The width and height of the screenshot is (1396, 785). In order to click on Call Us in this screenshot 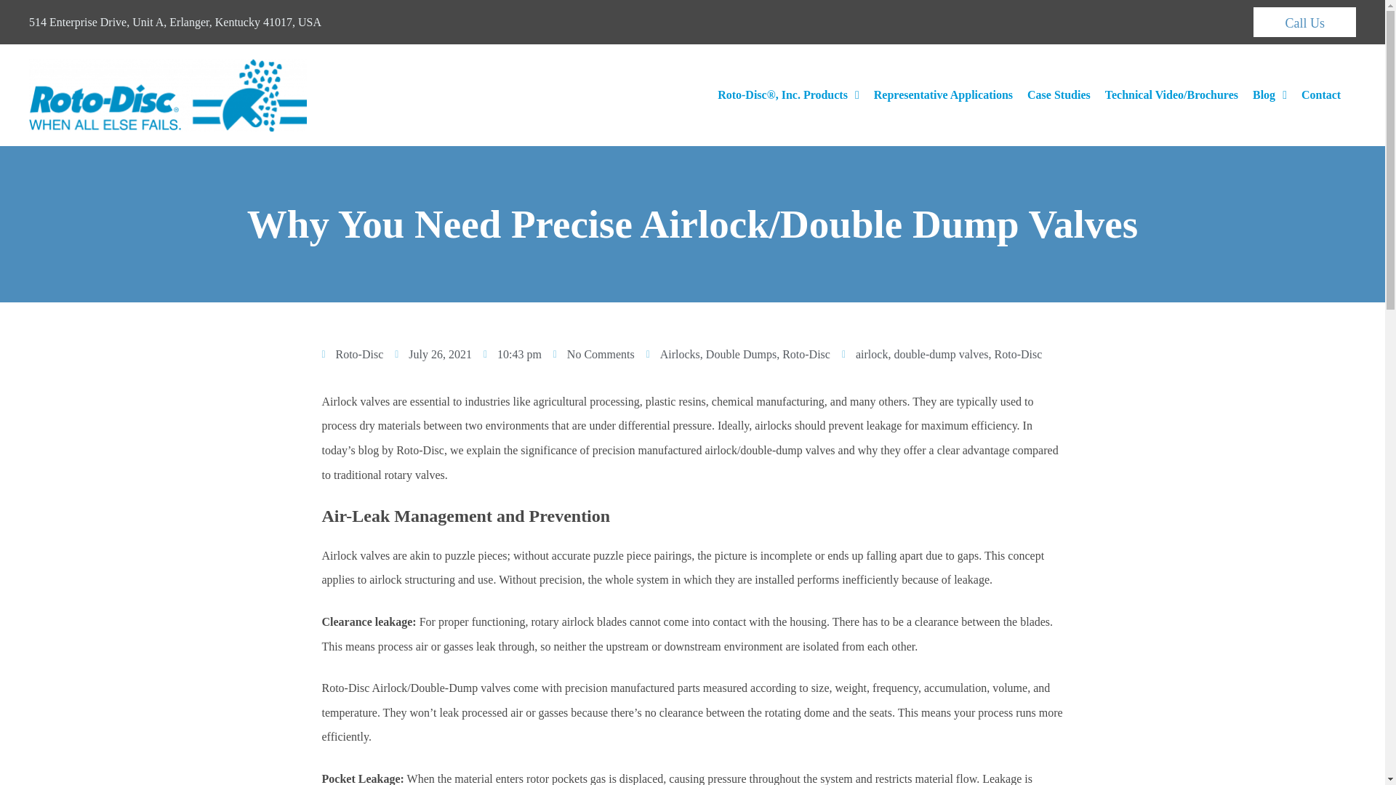, I will do `click(1304, 22)`.